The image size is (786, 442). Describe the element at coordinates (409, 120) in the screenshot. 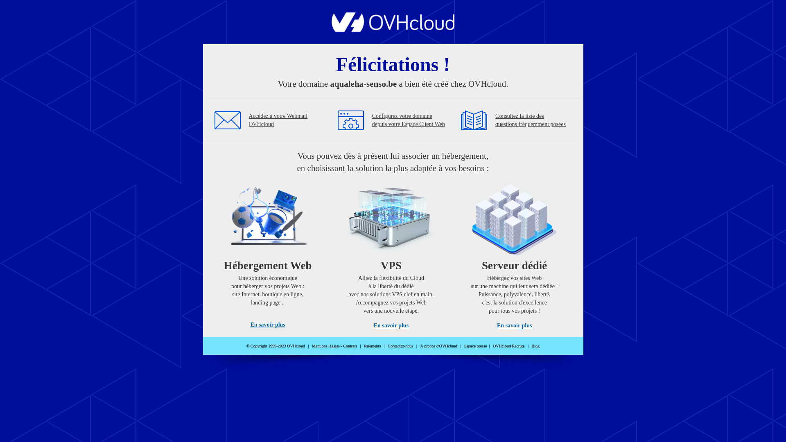

I see `Configurez votre domaine
depuis votre Espace Client Web` at that location.